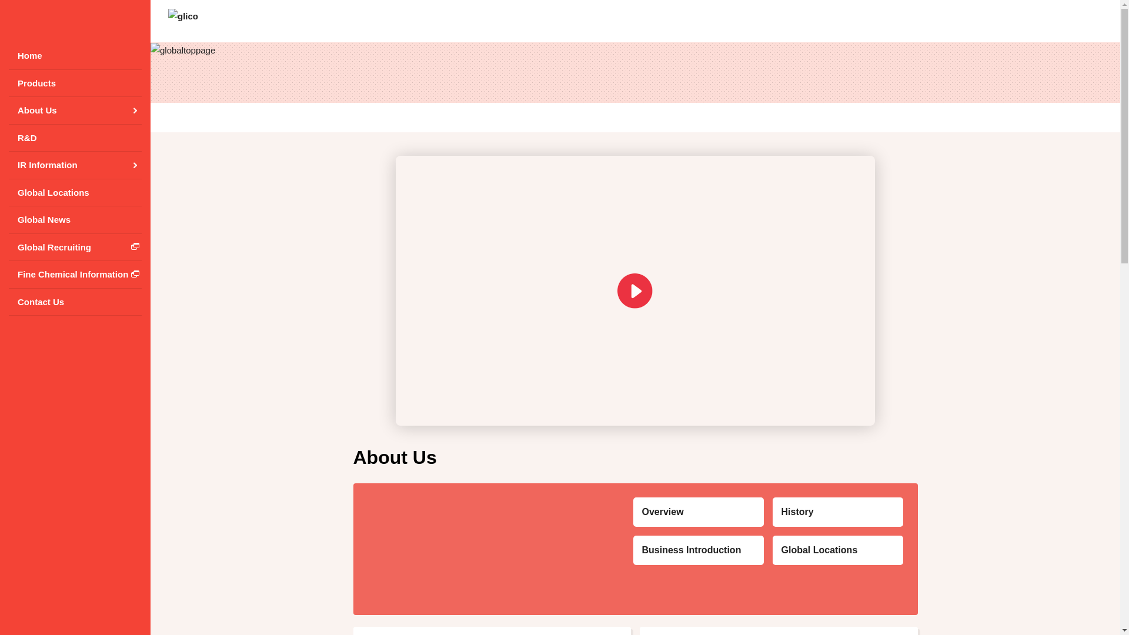  I want to click on About Us, so click(75, 111).